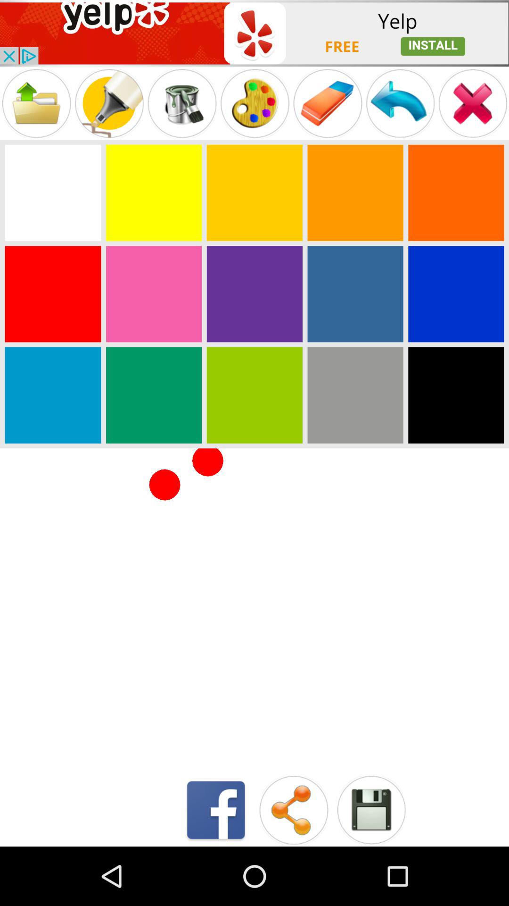 The height and width of the screenshot is (906, 509). Describe the element at coordinates (154, 395) in the screenshot. I see `coloring page` at that location.